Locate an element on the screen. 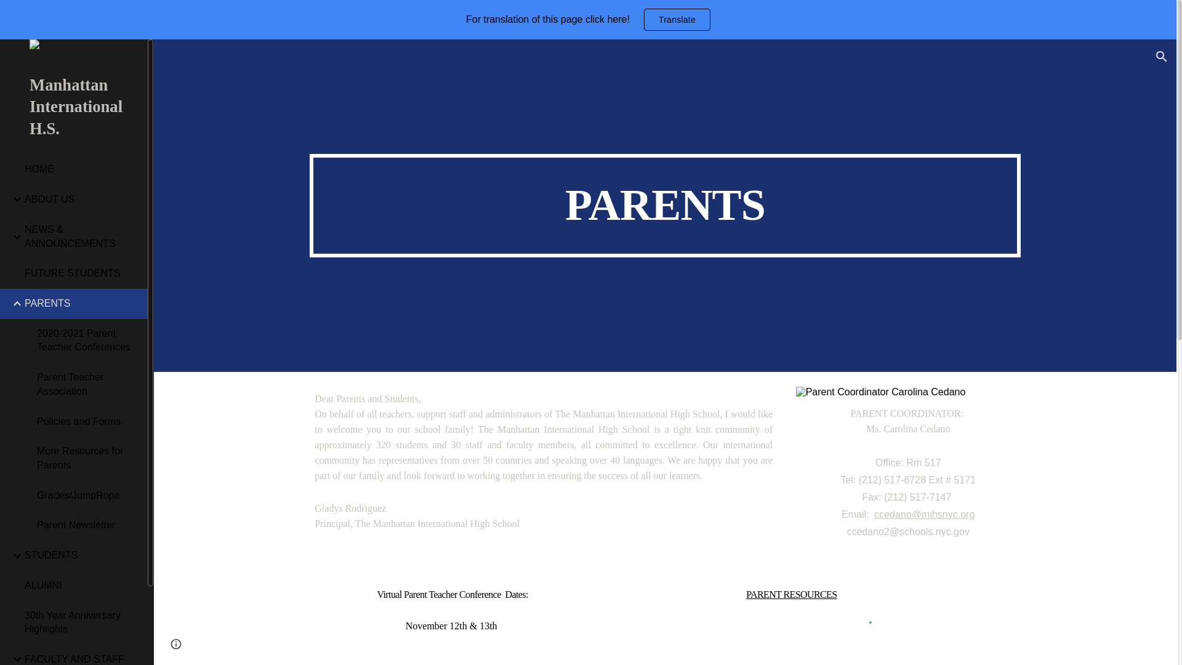 The image size is (1182, 665). Policies and Forms is located at coordinates (87, 421).